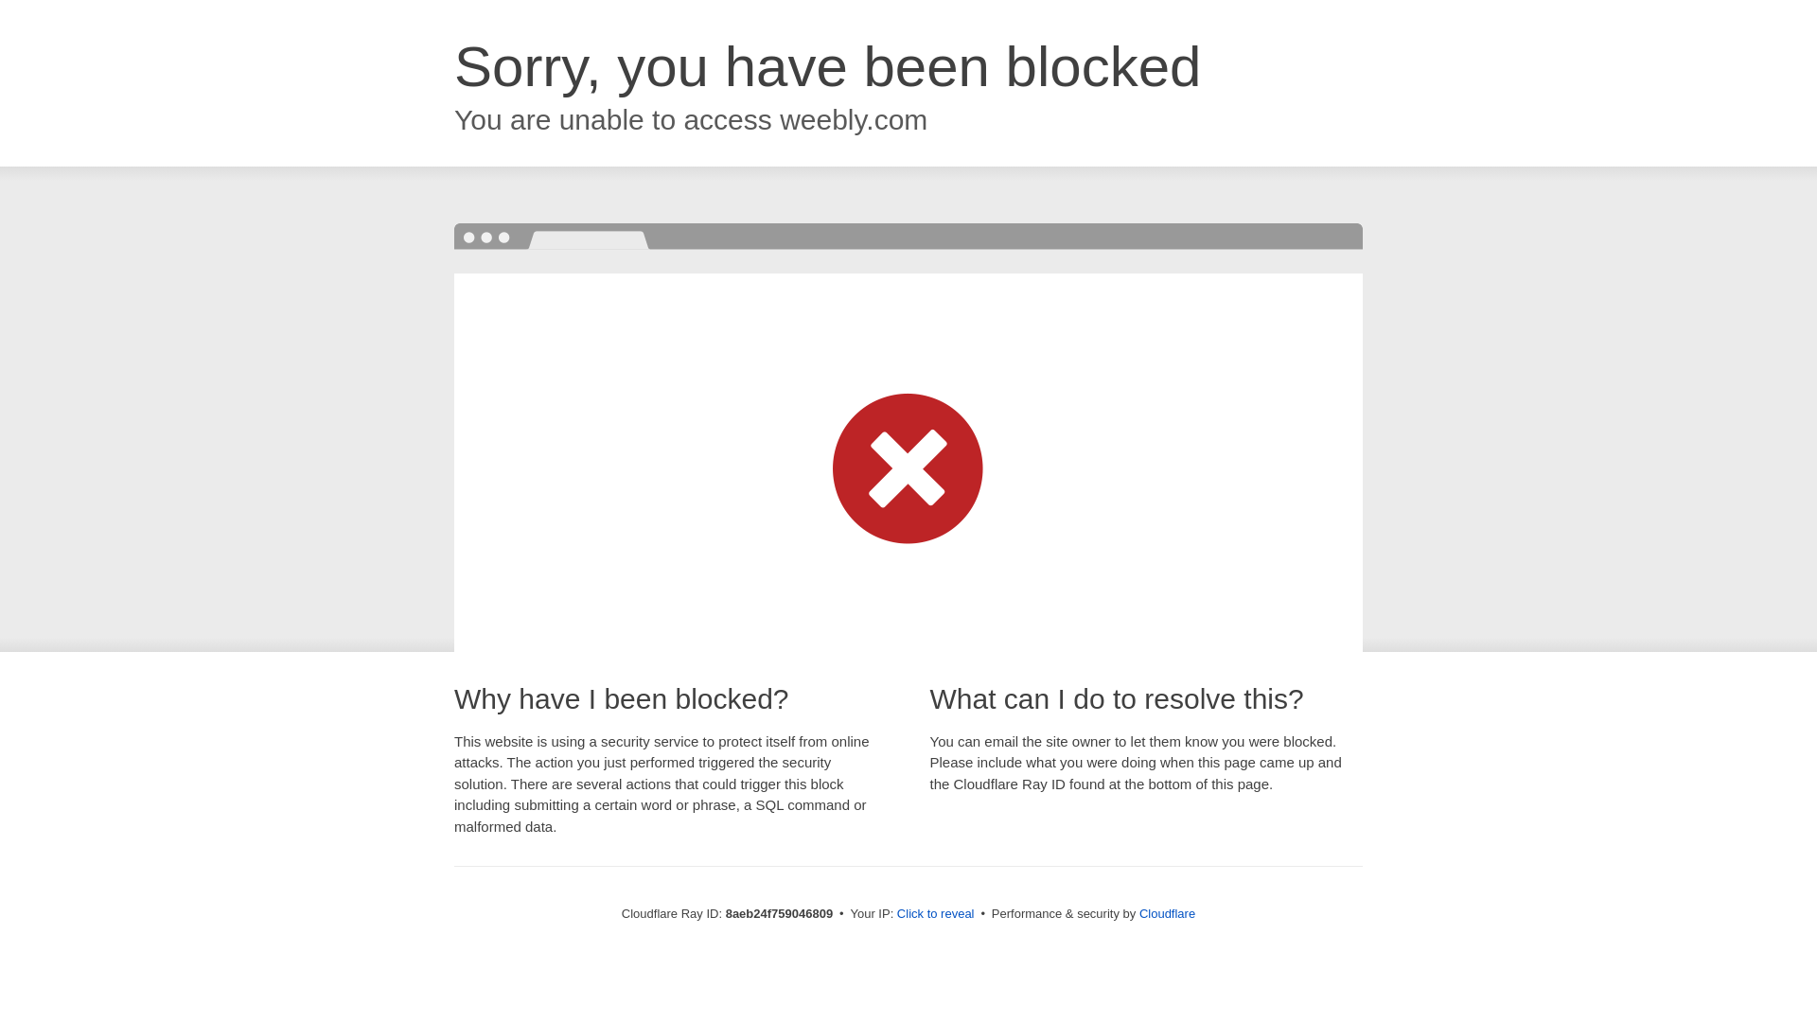 Image resolution: width=1817 pixels, height=1022 pixels. Describe the element at coordinates (1167, 913) in the screenshot. I see `Cloudflare` at that location.